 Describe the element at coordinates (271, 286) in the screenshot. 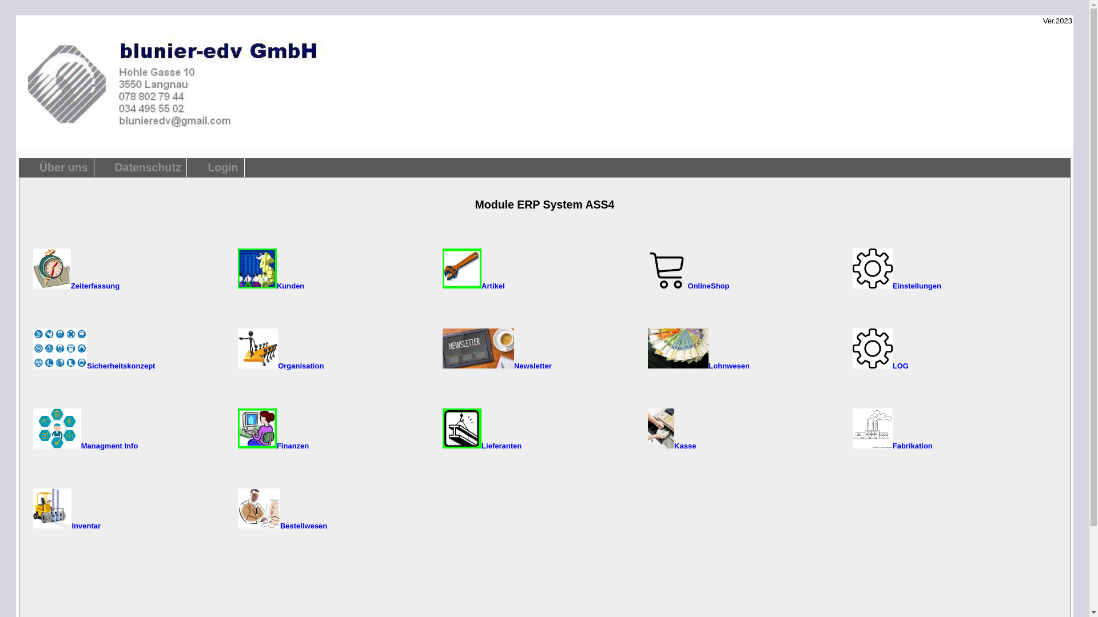

I see `Kunden` at that location.